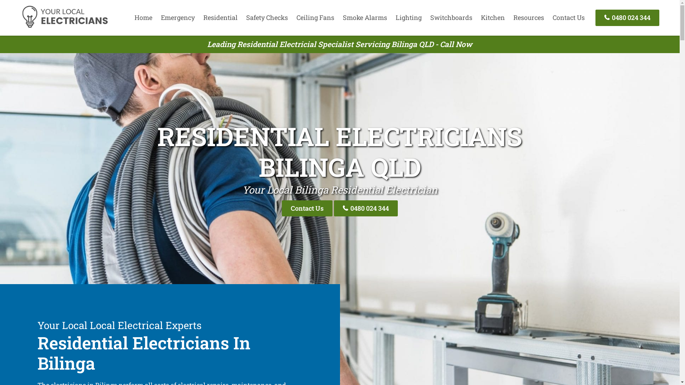 The height and width of the screenshot is (385, 685). Describe the element at coordinates (409, 17) in the screenshot. I see `Lighting` at that location.